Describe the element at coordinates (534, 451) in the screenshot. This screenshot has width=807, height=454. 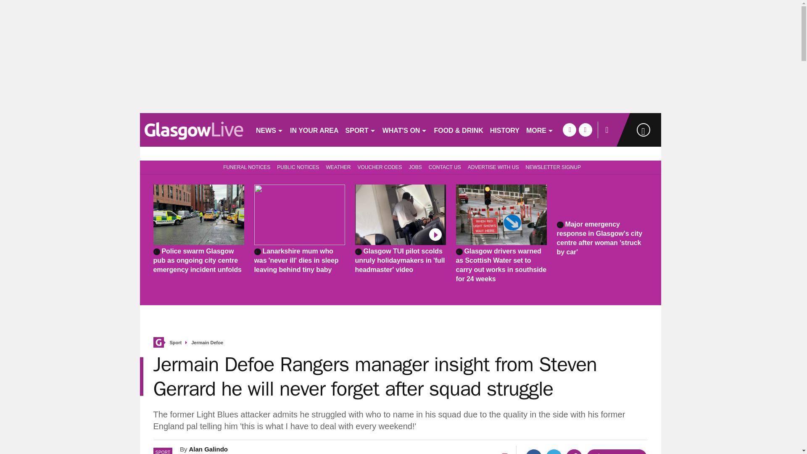
I see `Facebook` at that location.